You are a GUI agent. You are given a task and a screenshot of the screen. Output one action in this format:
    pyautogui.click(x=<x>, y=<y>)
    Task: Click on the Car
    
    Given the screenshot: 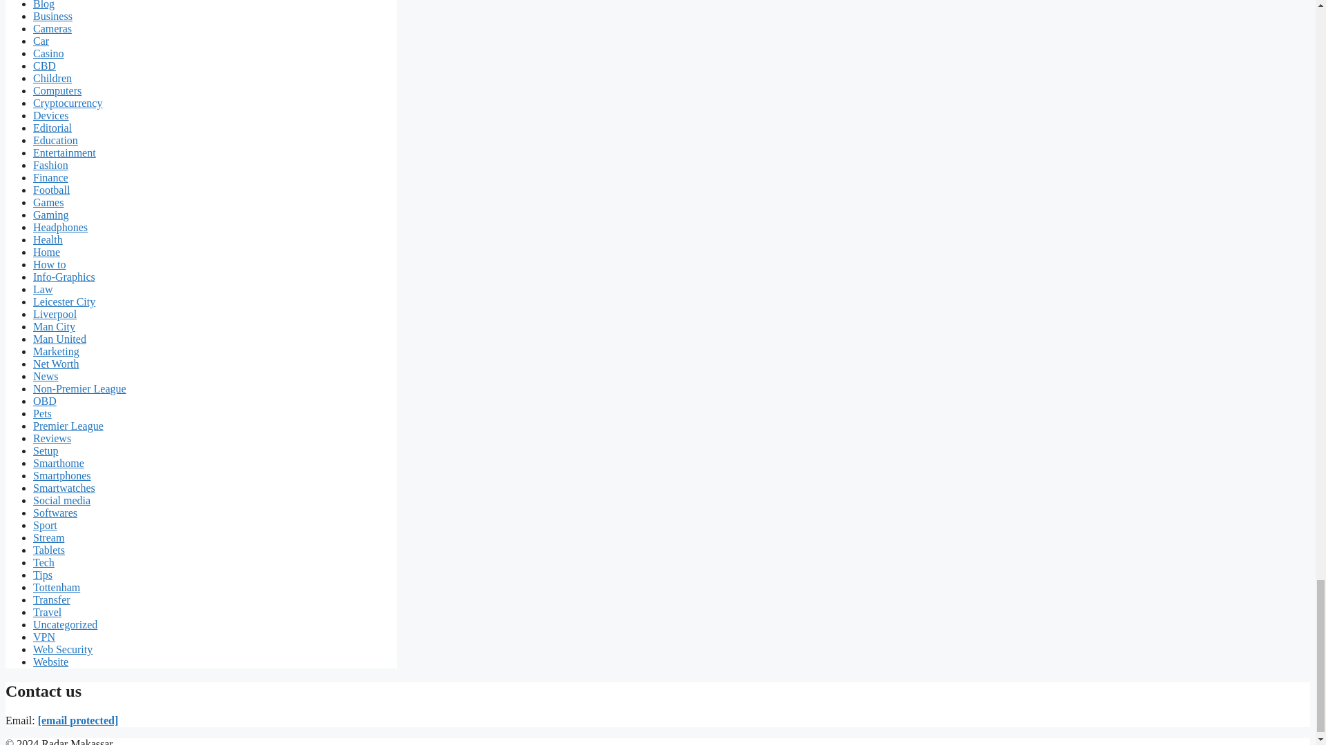 What is the action you would take?
    pyautogui.click(x=41, y=41)
    